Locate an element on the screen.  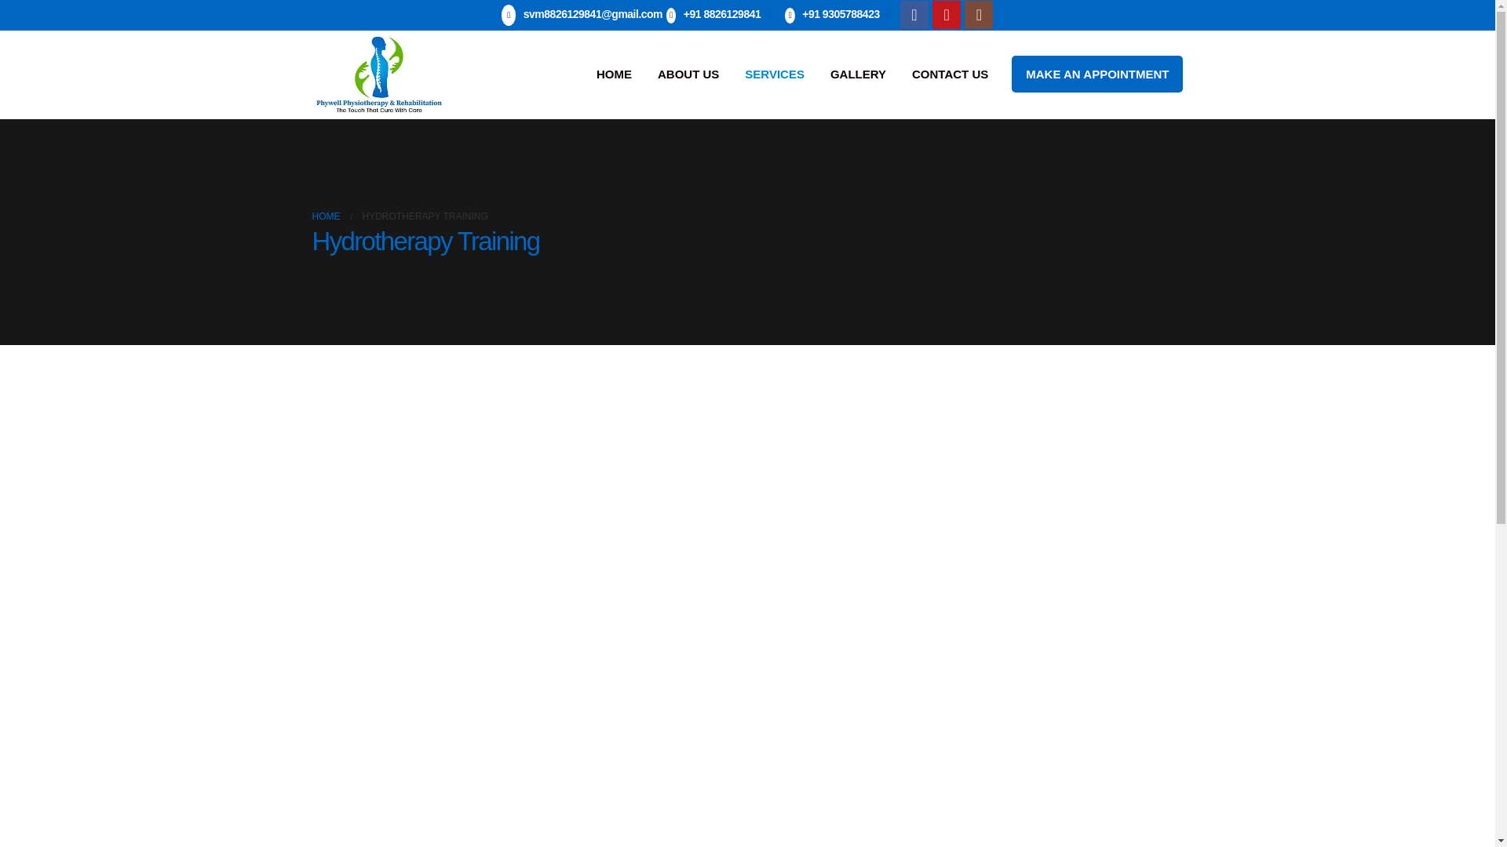
HOME is located at coordinates (614, 74).